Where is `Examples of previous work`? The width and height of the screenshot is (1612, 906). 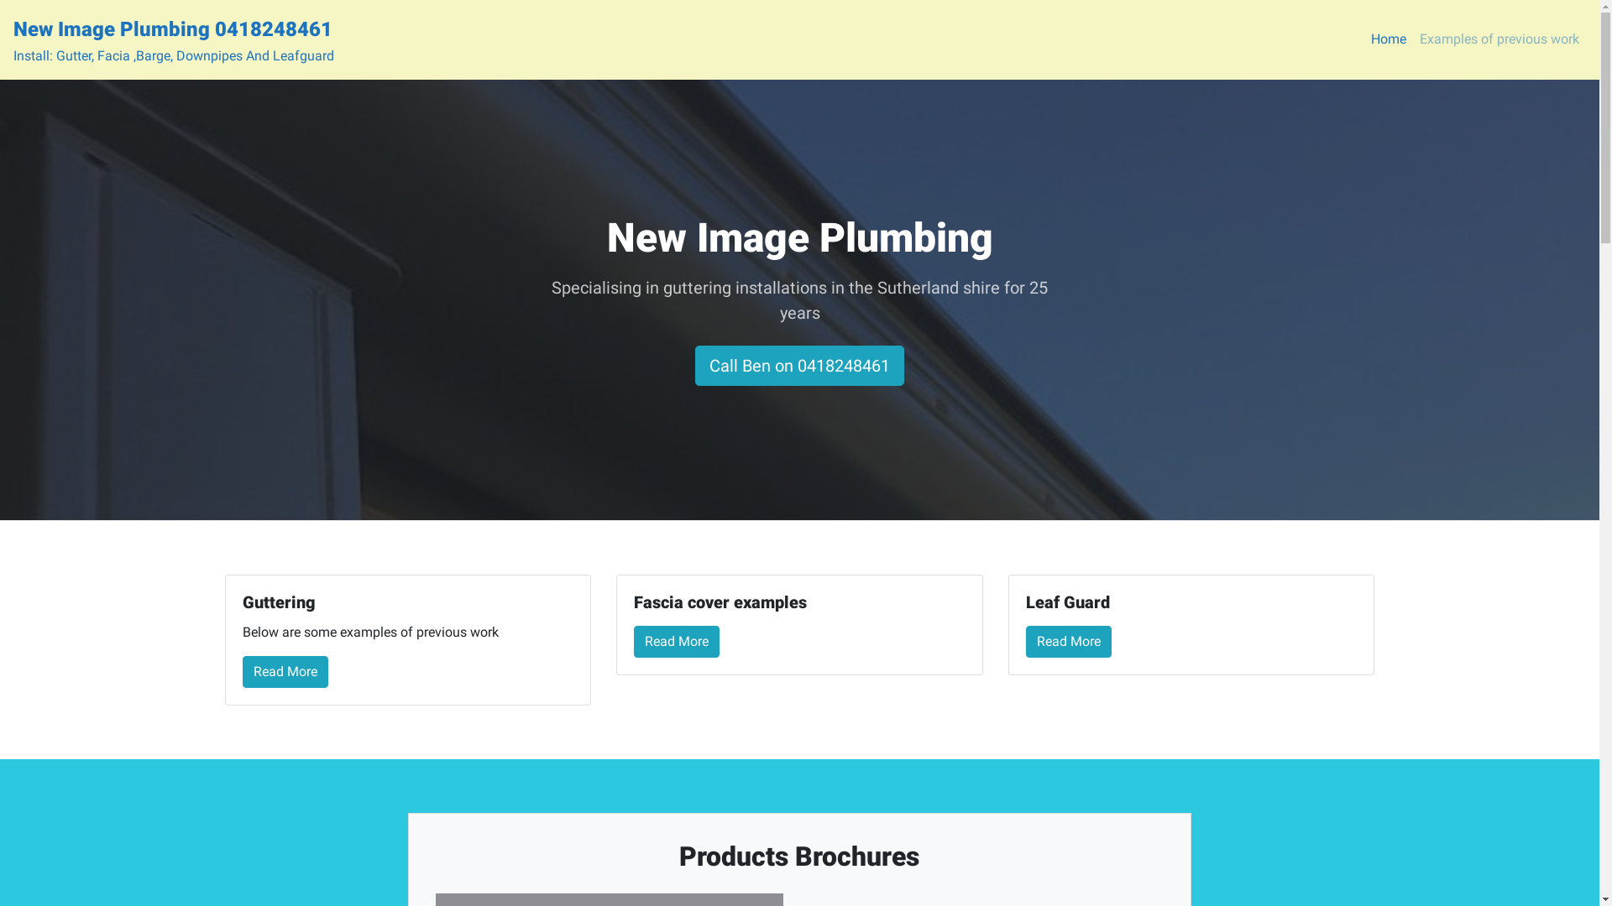 Examples of previous work is located at coordinates (1499, 39).